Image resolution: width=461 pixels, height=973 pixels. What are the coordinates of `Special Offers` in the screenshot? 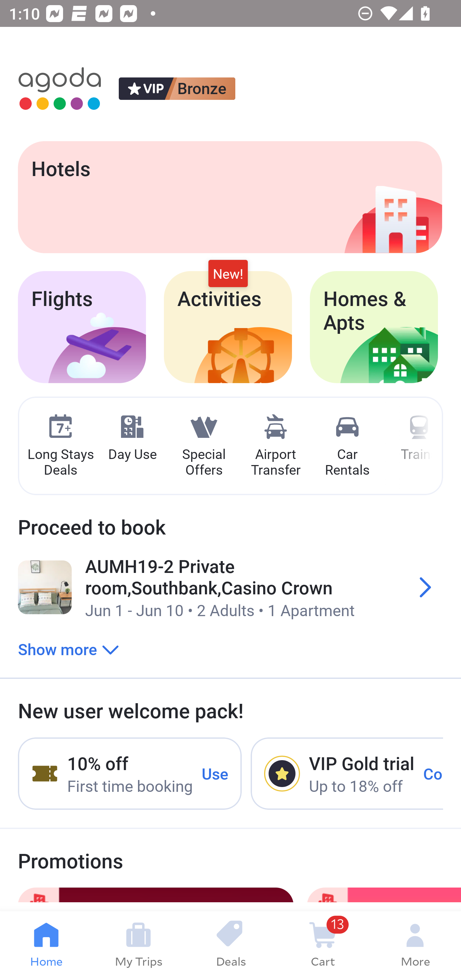 It's located at (204, 446).